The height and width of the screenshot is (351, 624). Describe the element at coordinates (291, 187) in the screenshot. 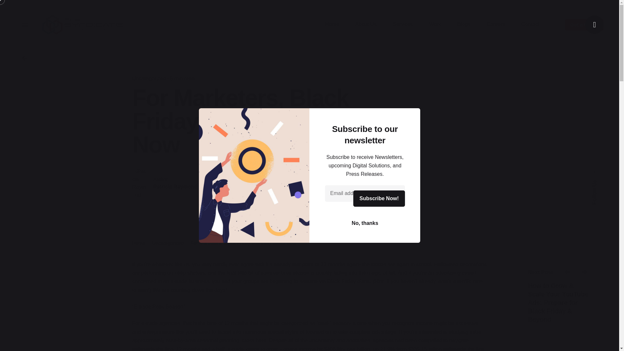

I see `Join the Conversation` at that location.